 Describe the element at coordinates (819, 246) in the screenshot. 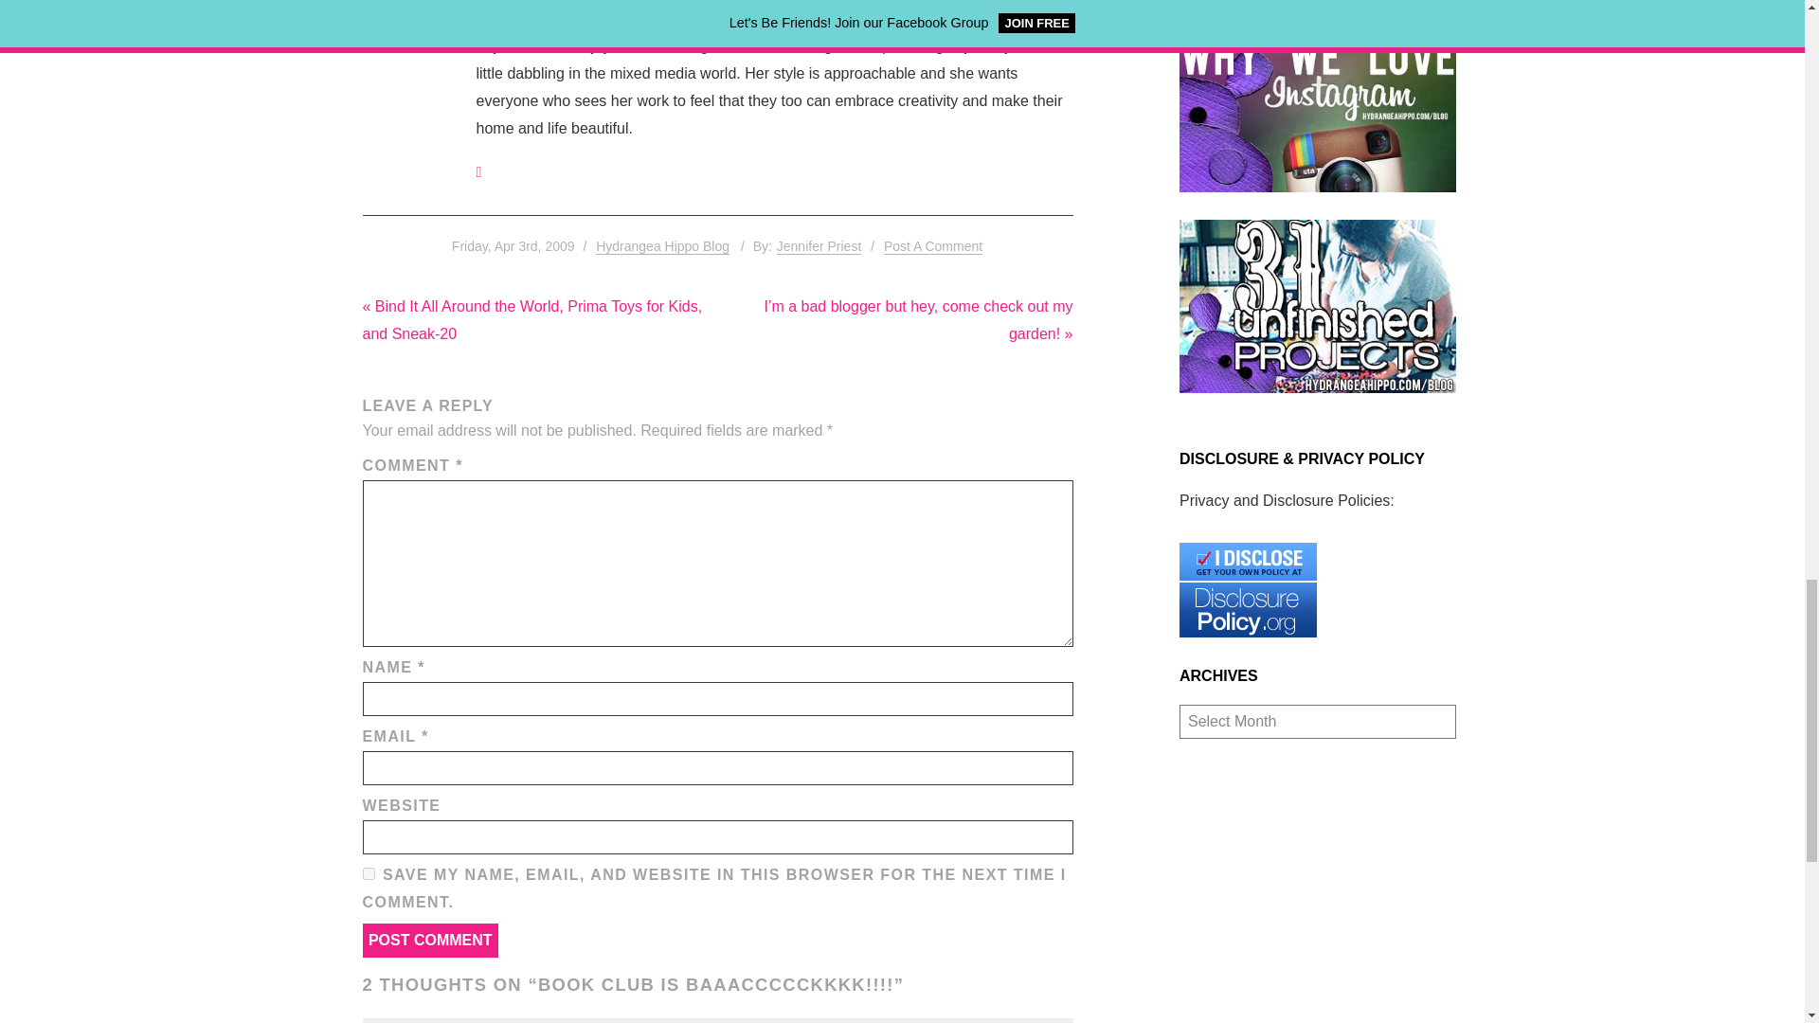

I see `Posts by Jennifer Priest` at that location.